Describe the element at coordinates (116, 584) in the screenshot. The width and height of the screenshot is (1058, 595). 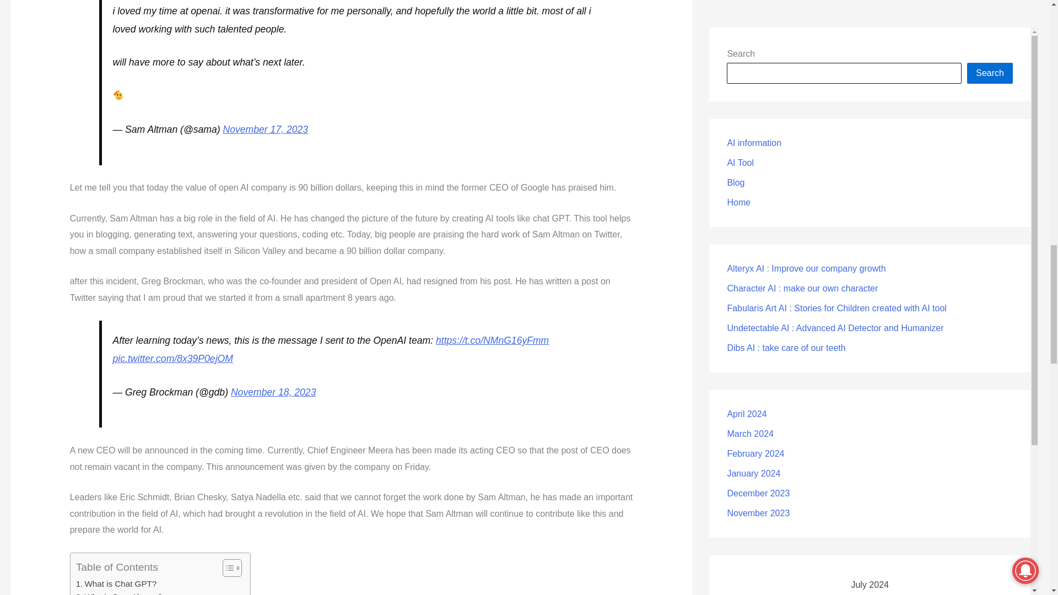
I see `What is Chat GPT?` at that location.